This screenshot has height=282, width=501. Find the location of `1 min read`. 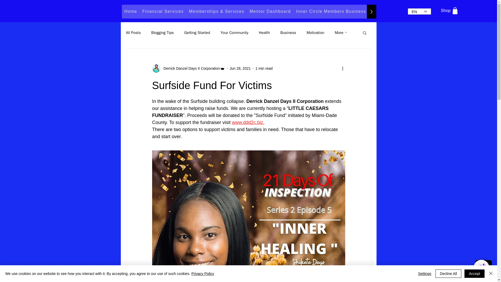

1 min read is located at coordinates (264, 68).